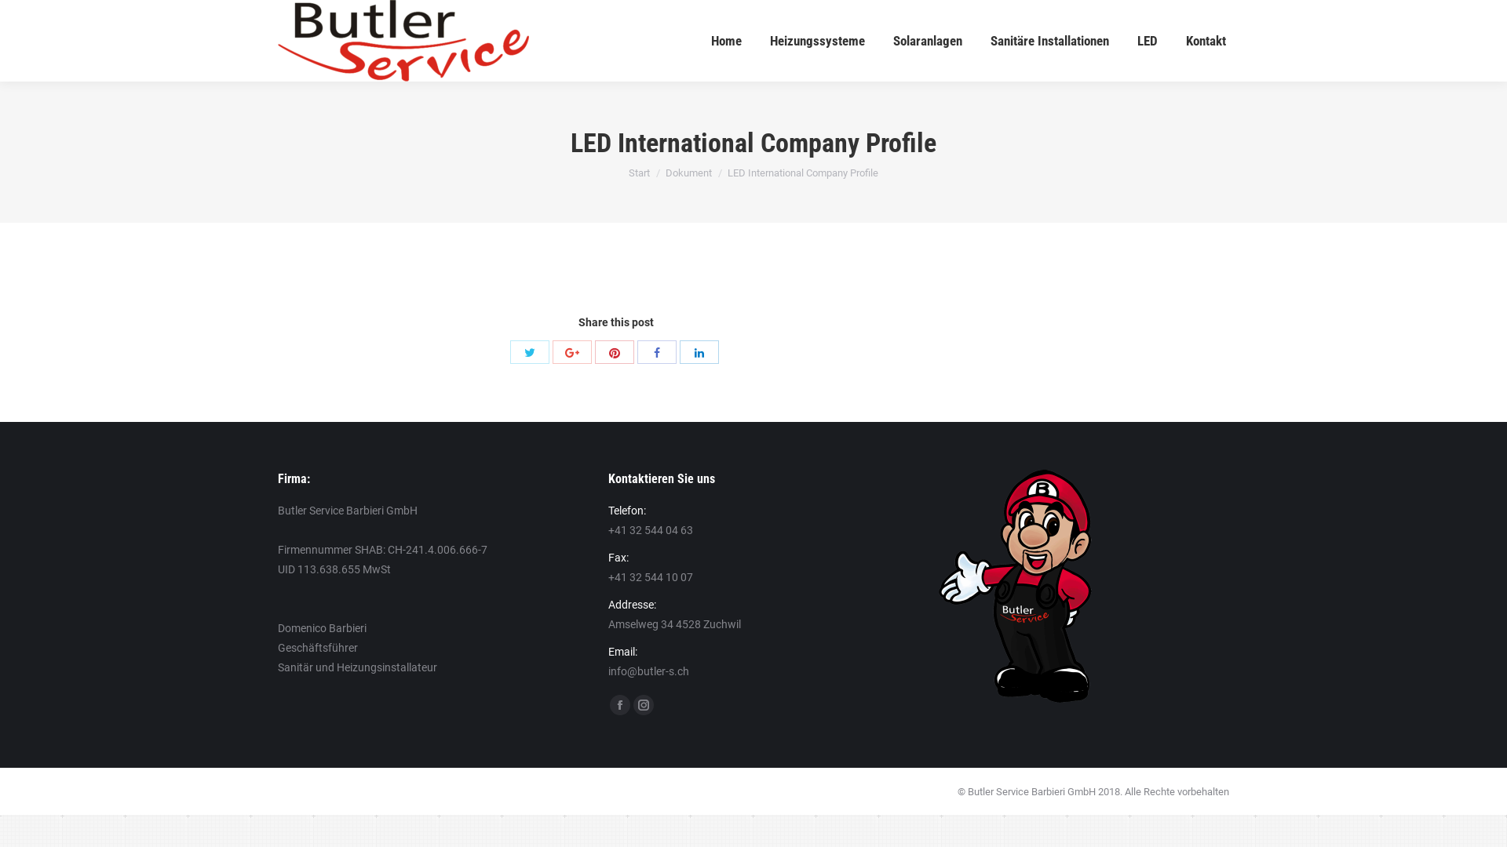 Image resolution: width=1507 pixels, height=847 pixels. I want to click on Instagram, so click(644, 705).